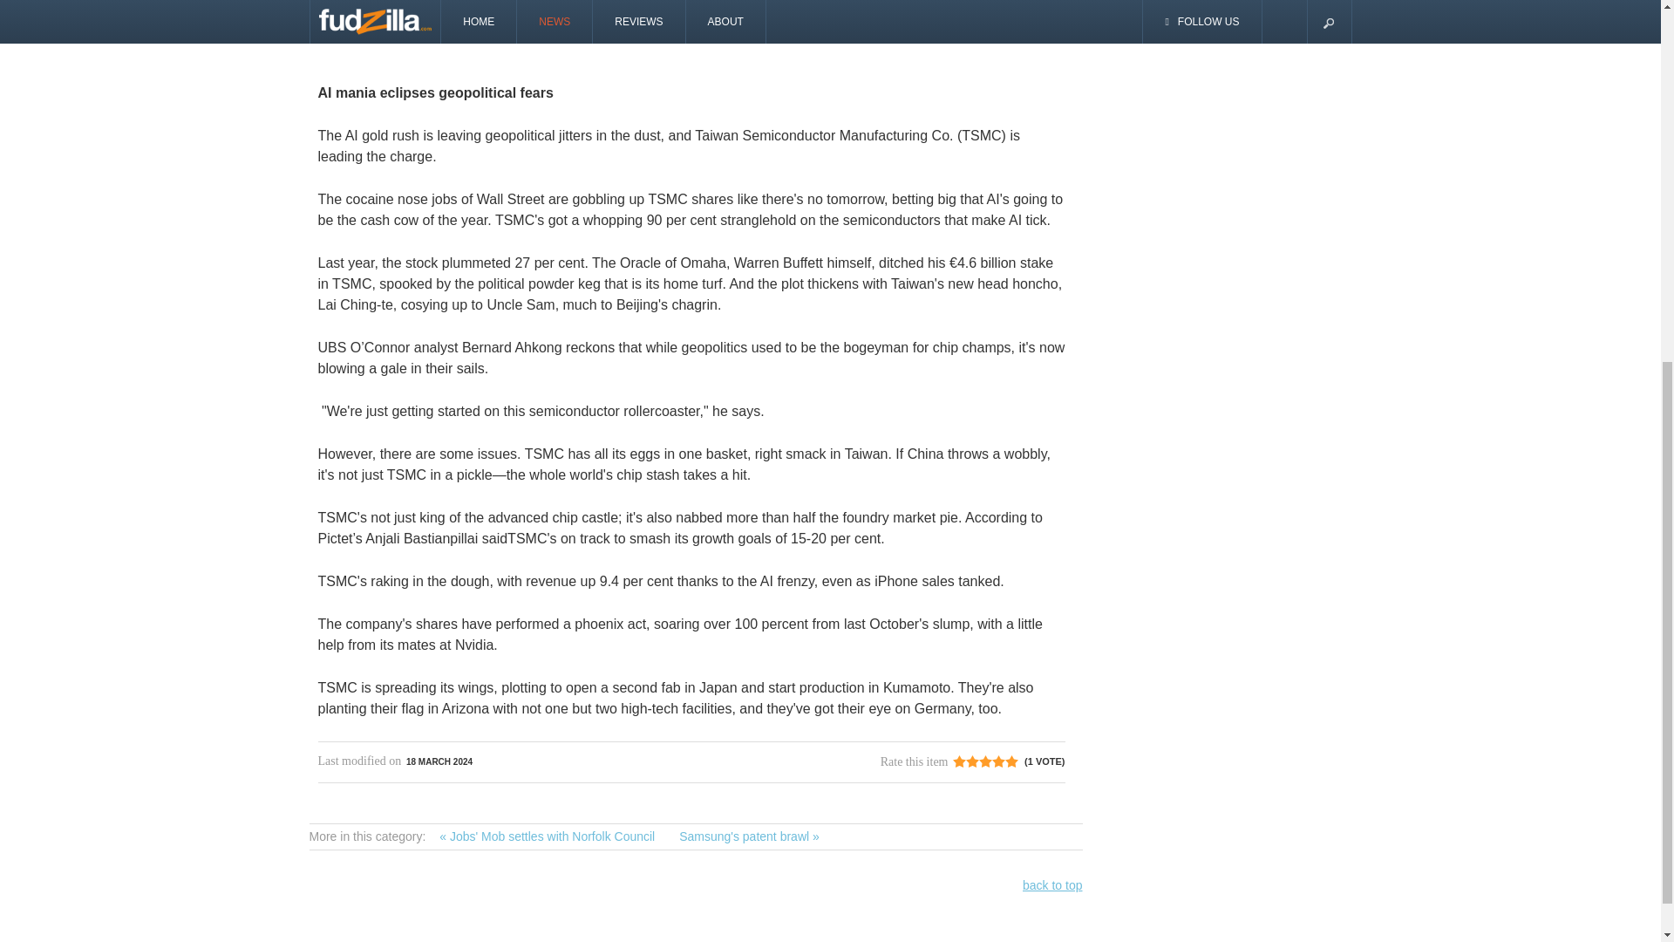 This screenshot has height=942, width=1674. What do you see at coordinates (959, 761) in the screenshot?
I see `1 star out of 5` at bounding box center [959, 761].